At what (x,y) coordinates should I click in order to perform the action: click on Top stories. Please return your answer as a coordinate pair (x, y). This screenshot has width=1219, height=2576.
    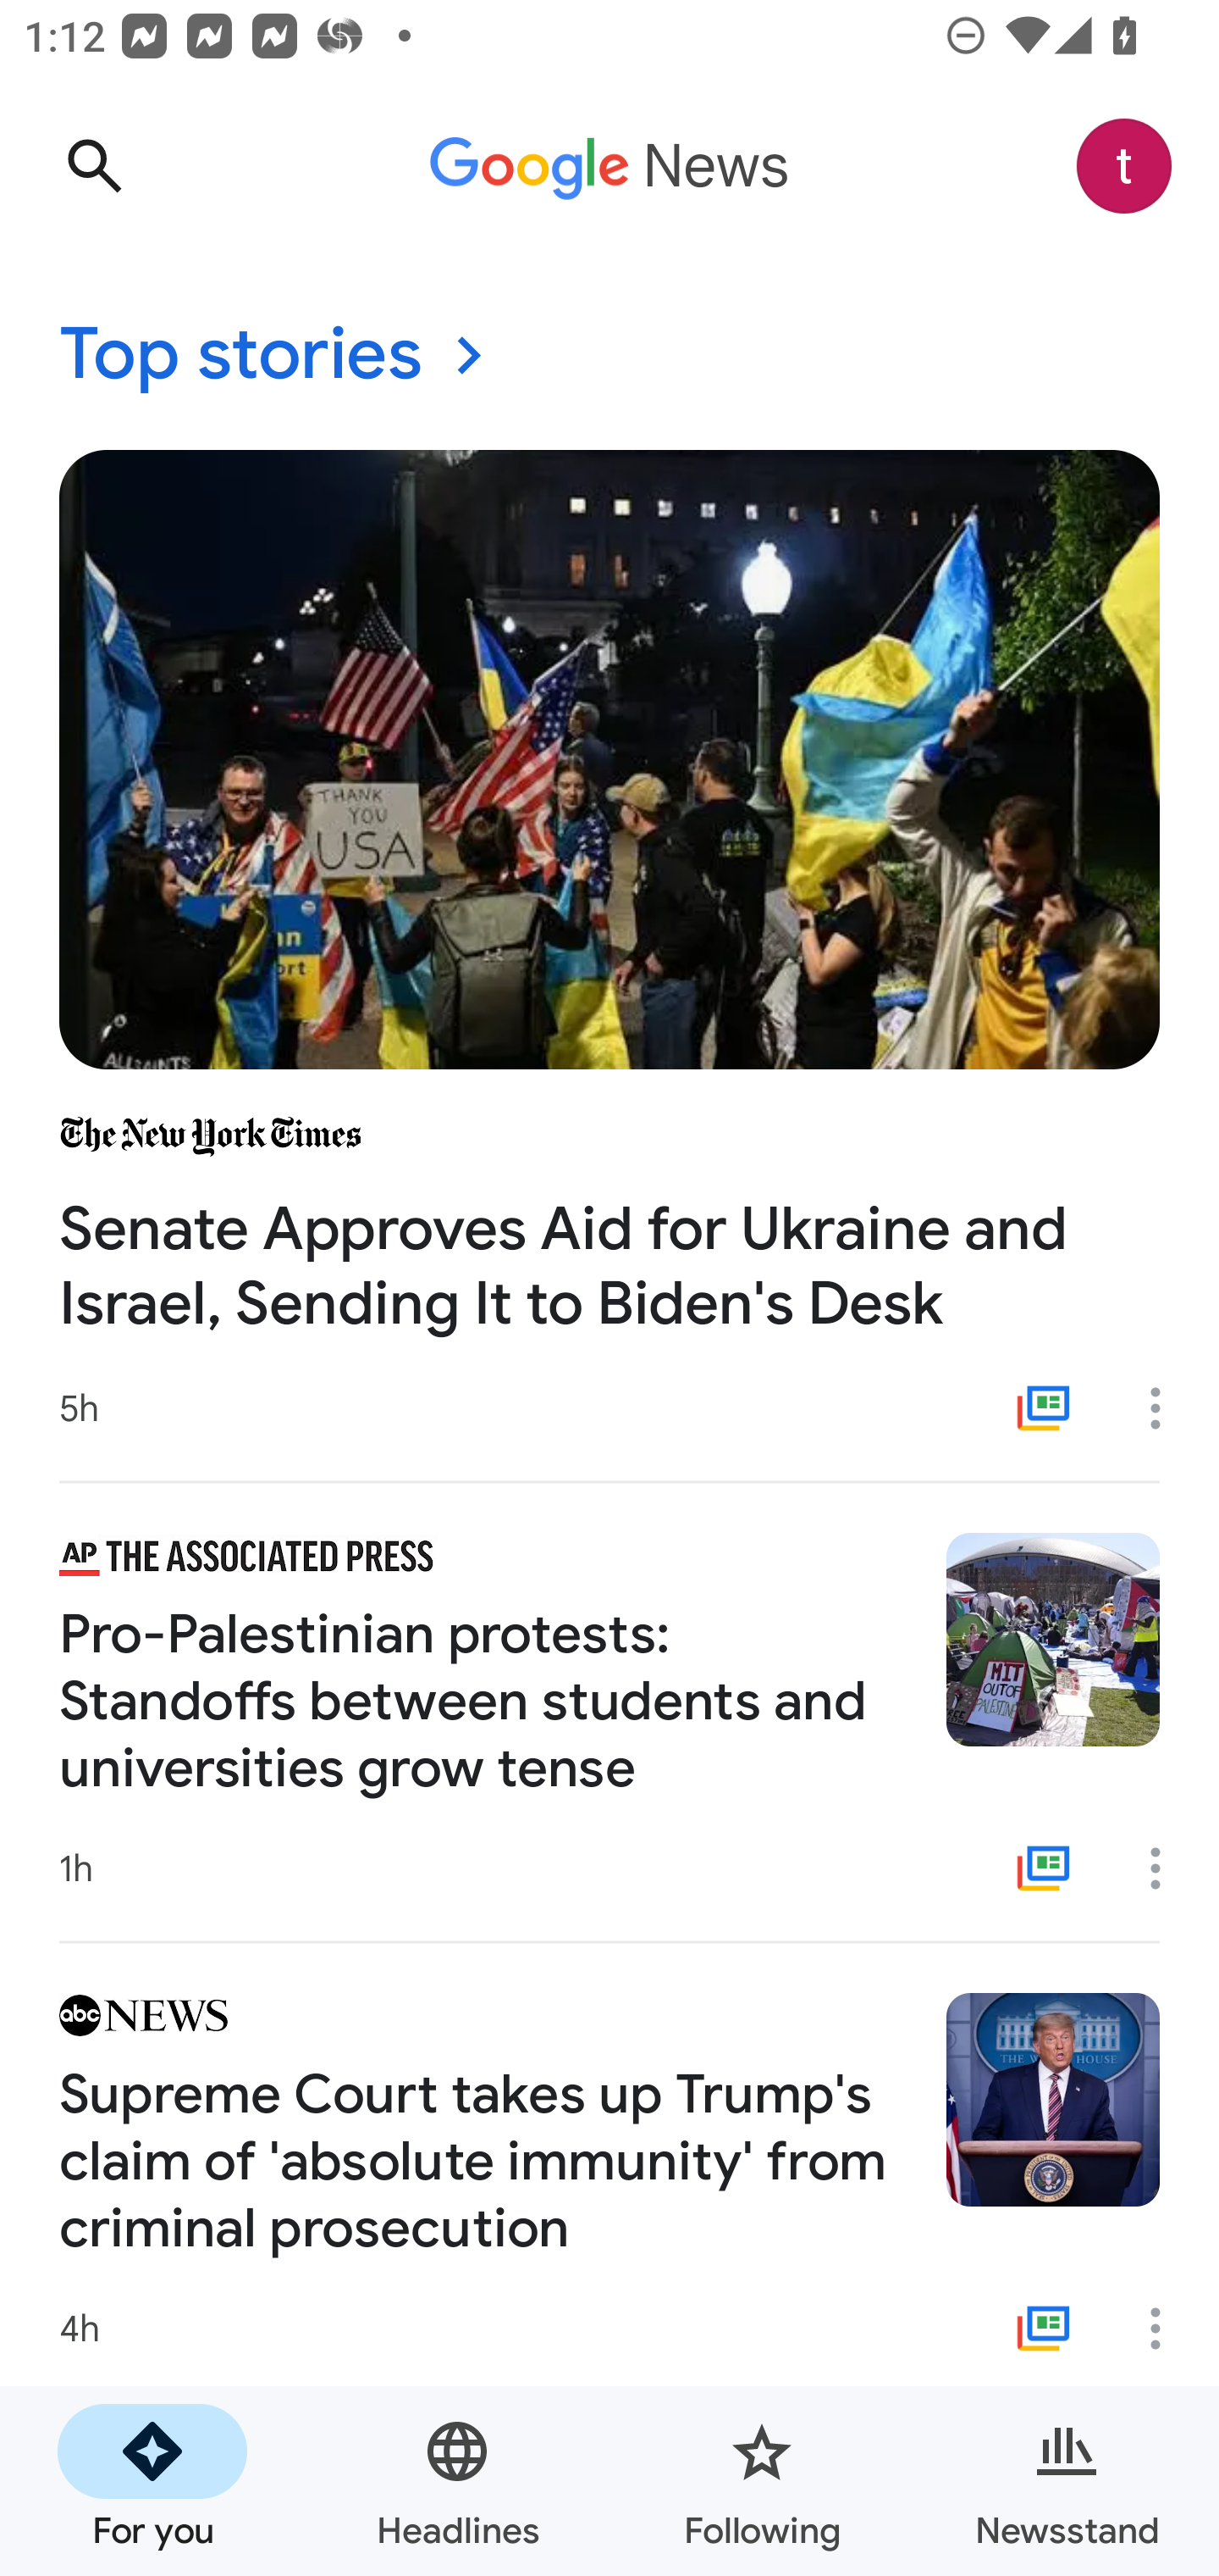
    Looking at the image, I should click on (609, 356).